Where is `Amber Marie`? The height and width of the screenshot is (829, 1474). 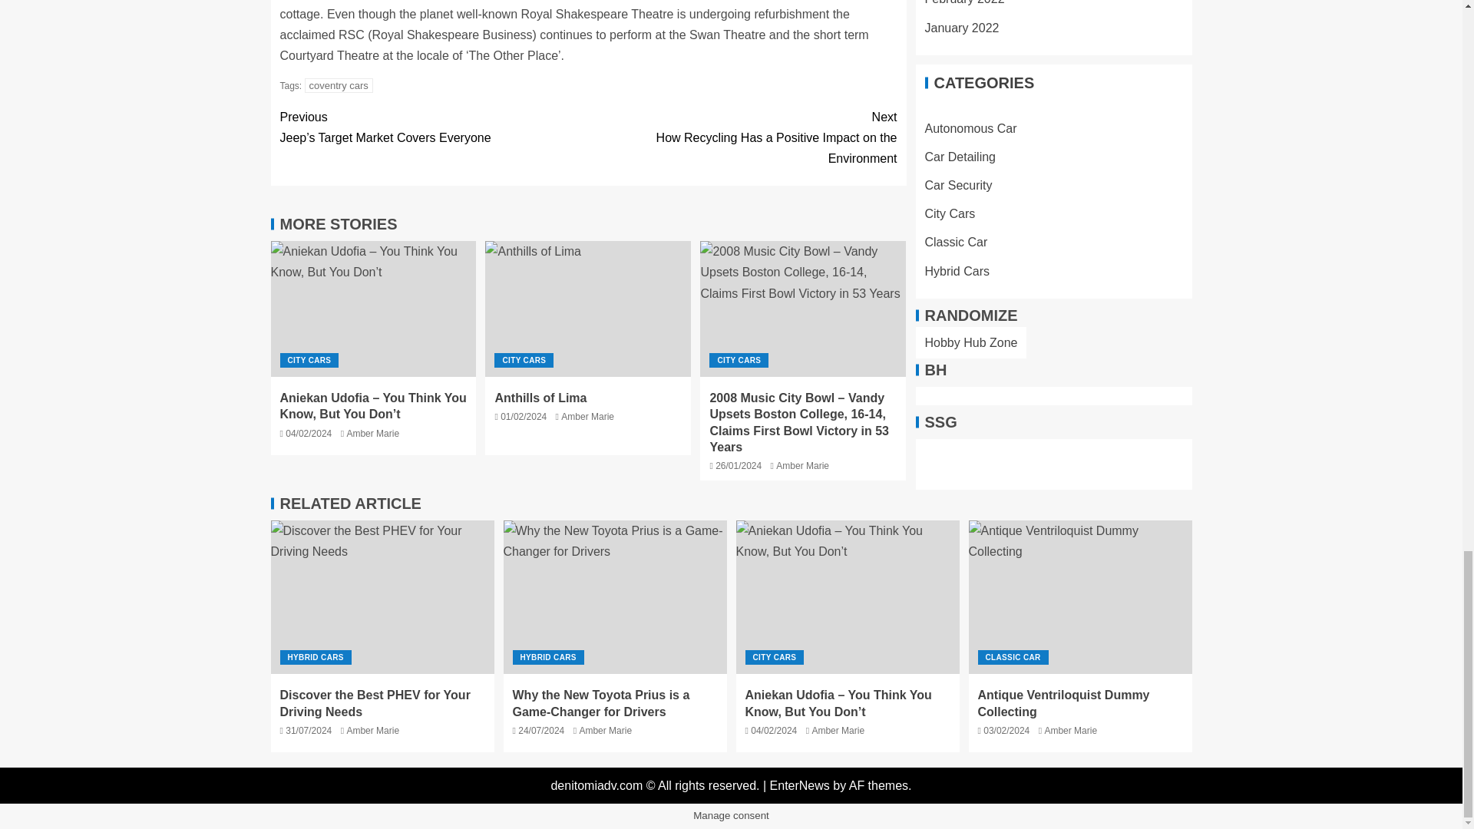
Amber Marie is located at coordinates (802, 466).